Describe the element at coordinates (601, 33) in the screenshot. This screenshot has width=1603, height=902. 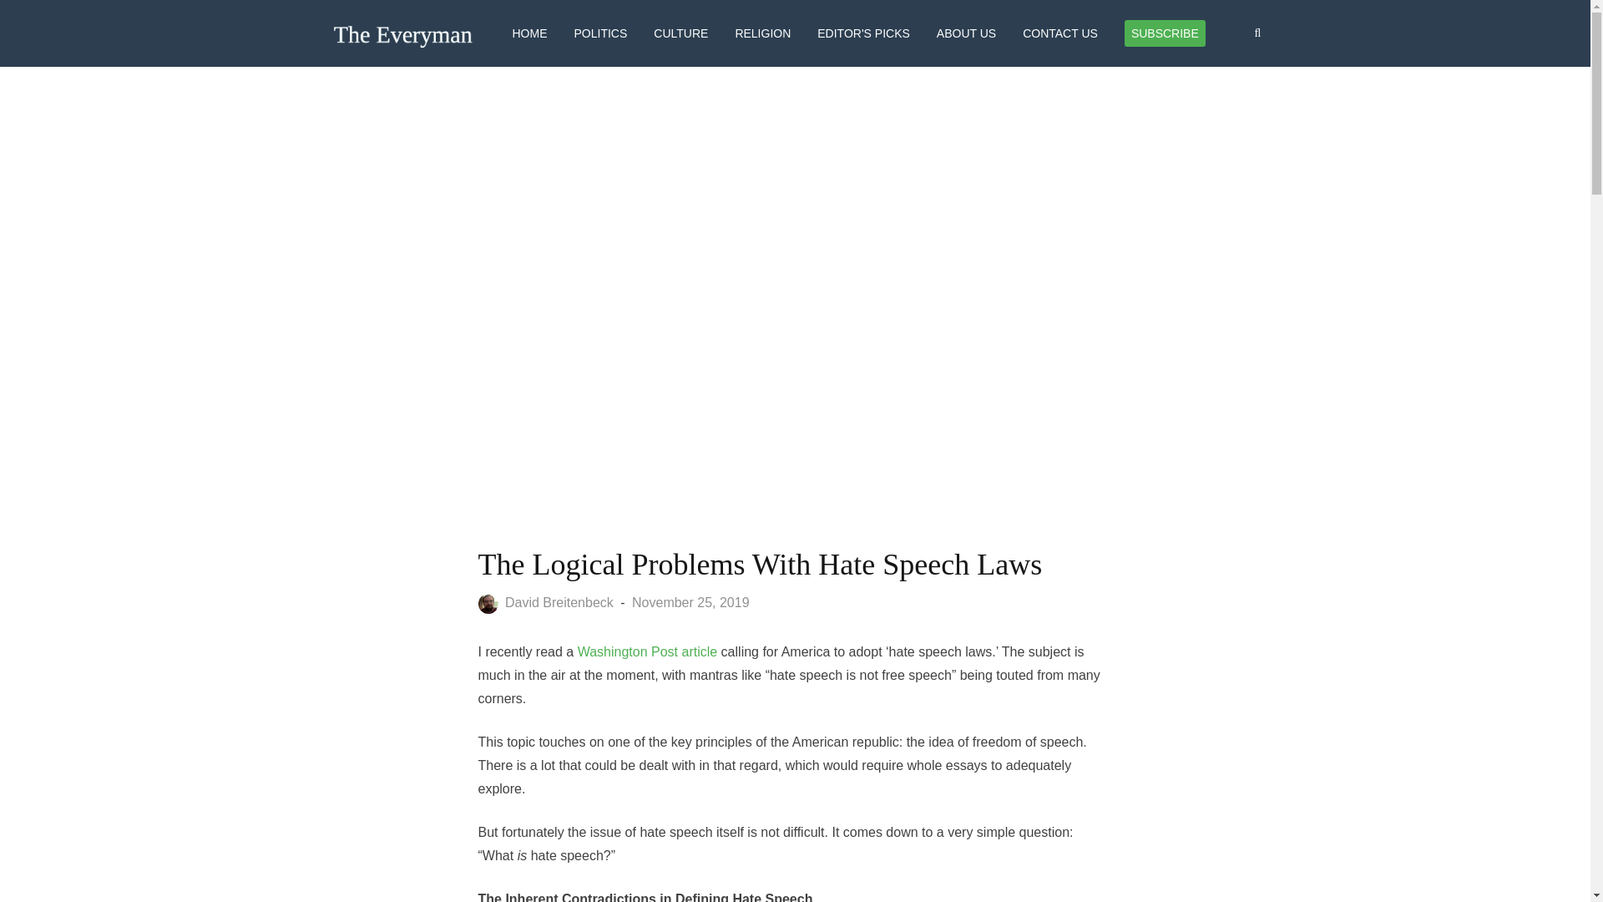
I see `POLITICS` at that location.